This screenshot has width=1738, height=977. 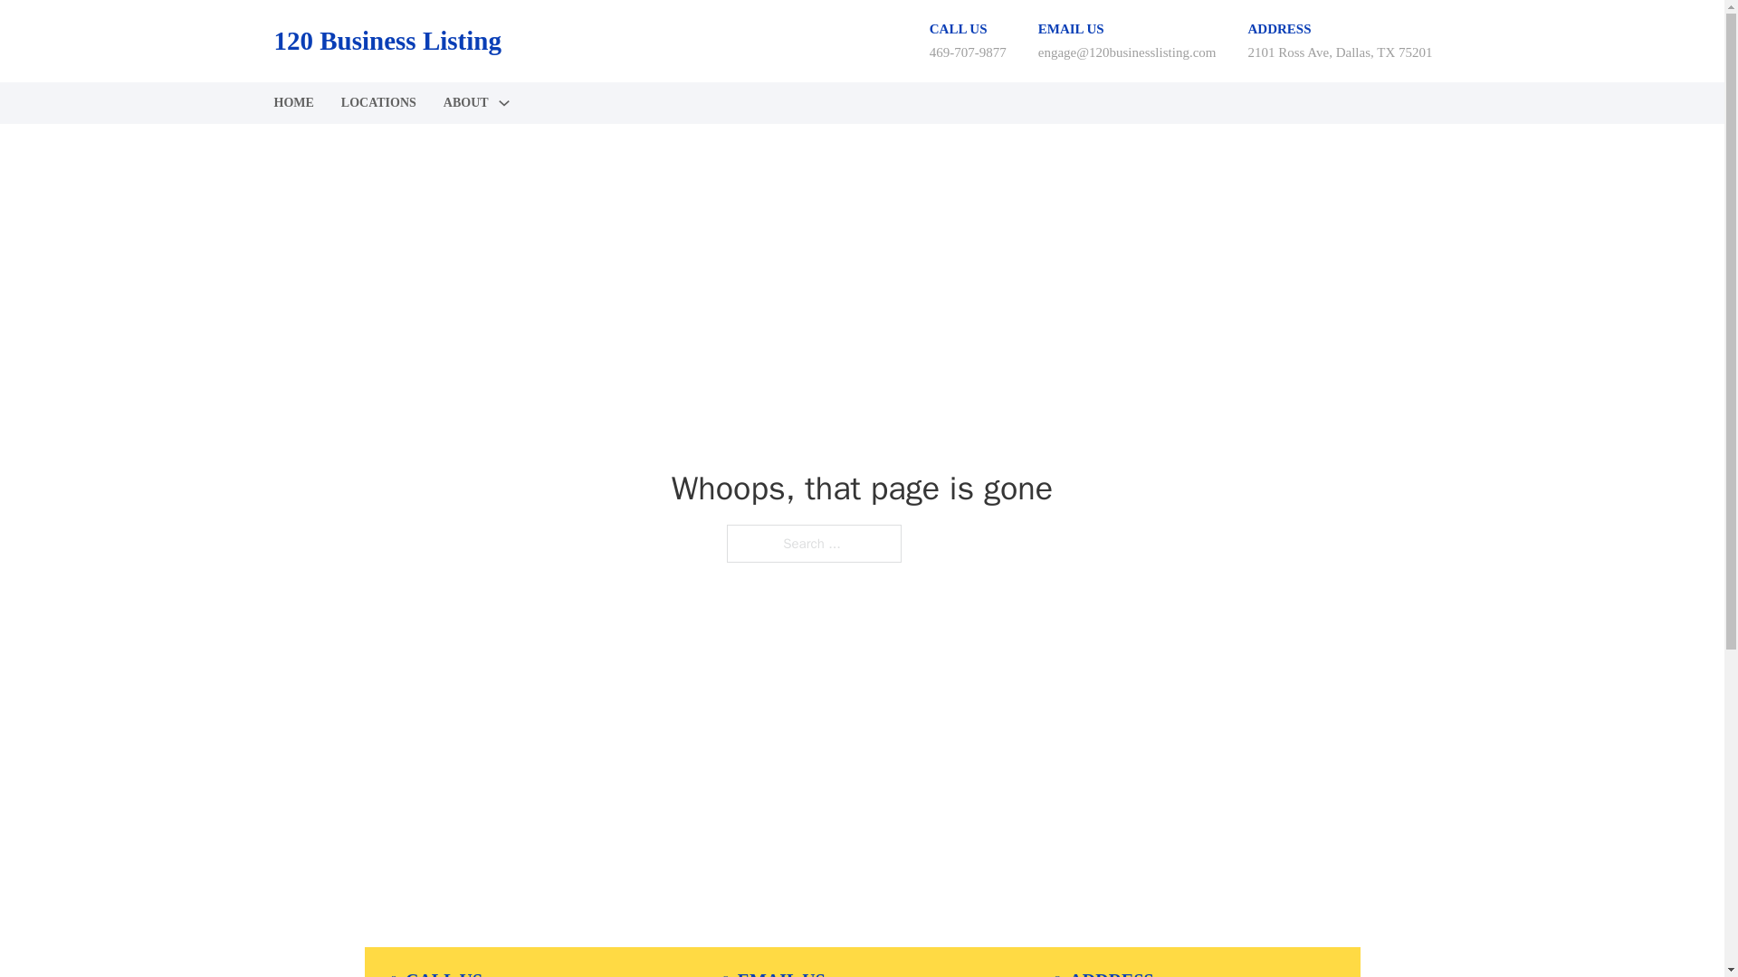 I want to click on 469-707-9877, so click(x=968, y=52).